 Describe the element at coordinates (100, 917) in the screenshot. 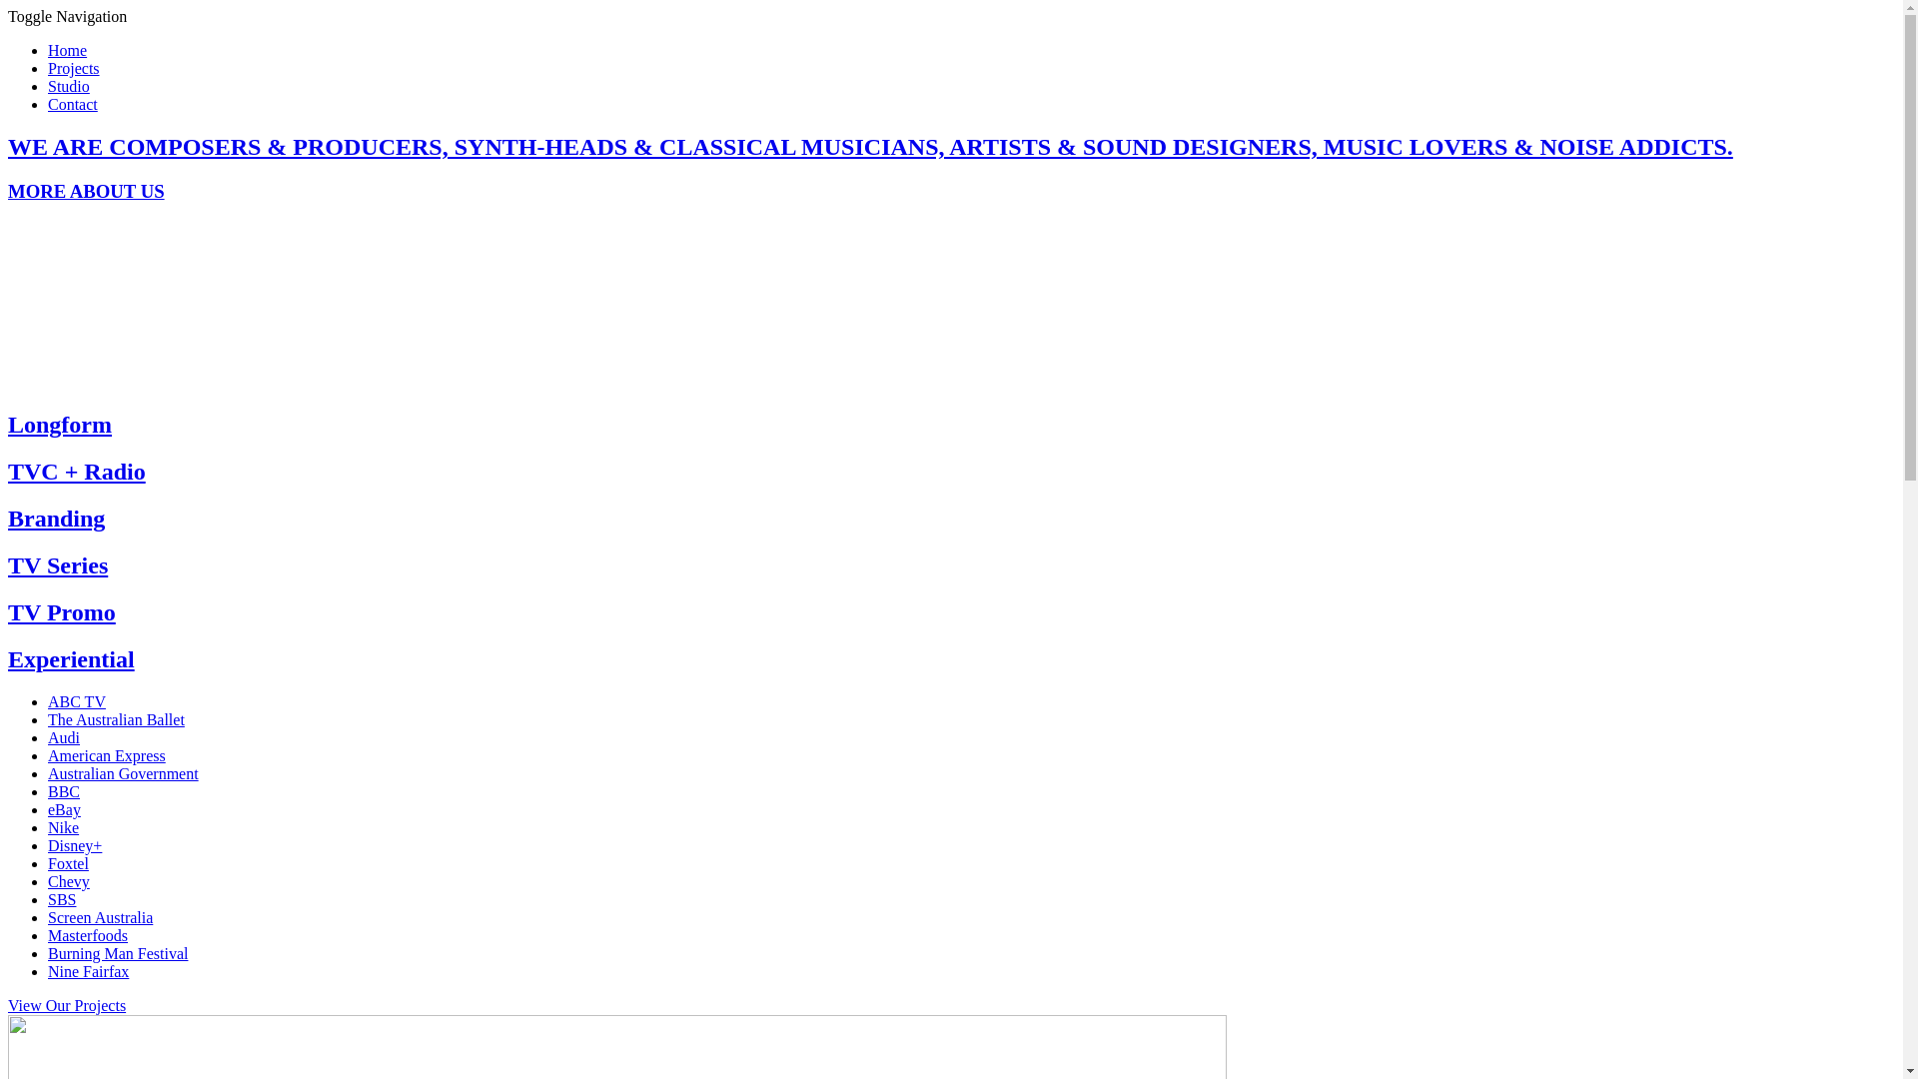

I see `Screen Australia` at that location.